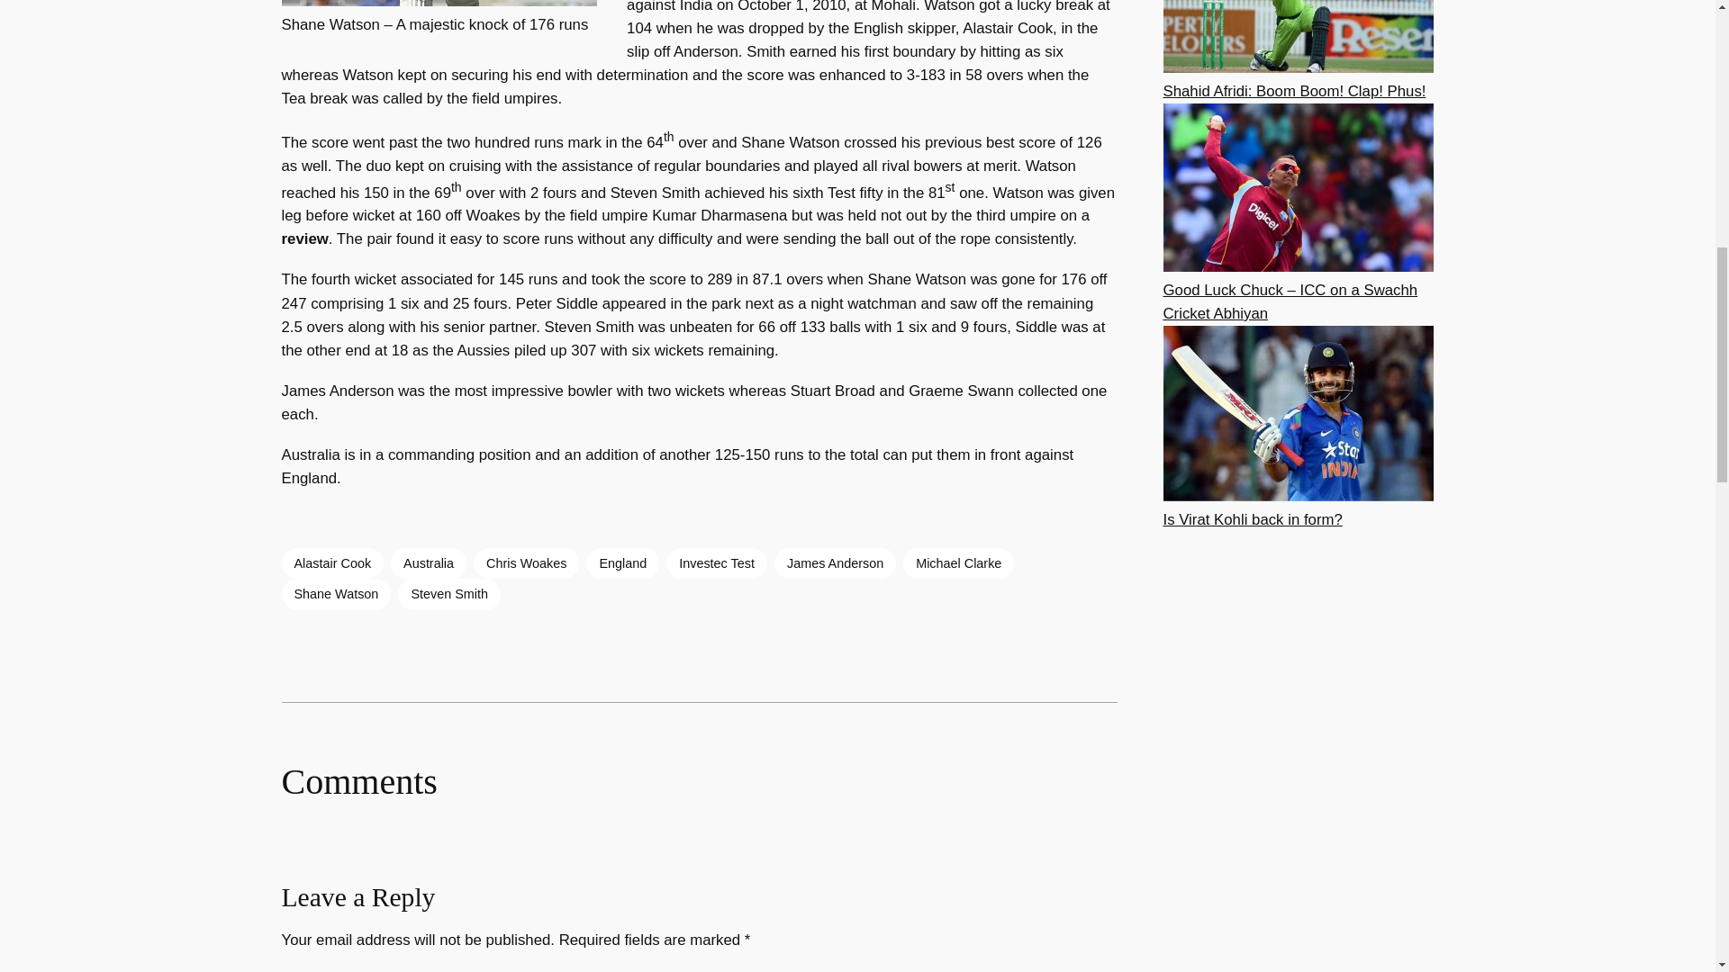  I want to click on James Anderson, so click(835, 563).